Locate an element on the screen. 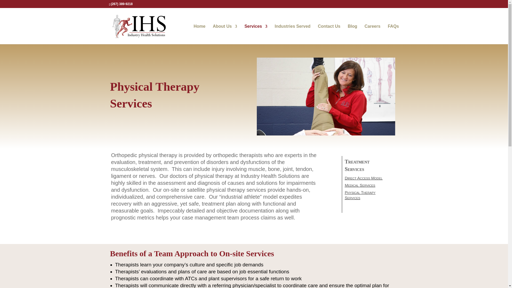 The image size is (512, 288). About Us is located at coordinates (225, 34).